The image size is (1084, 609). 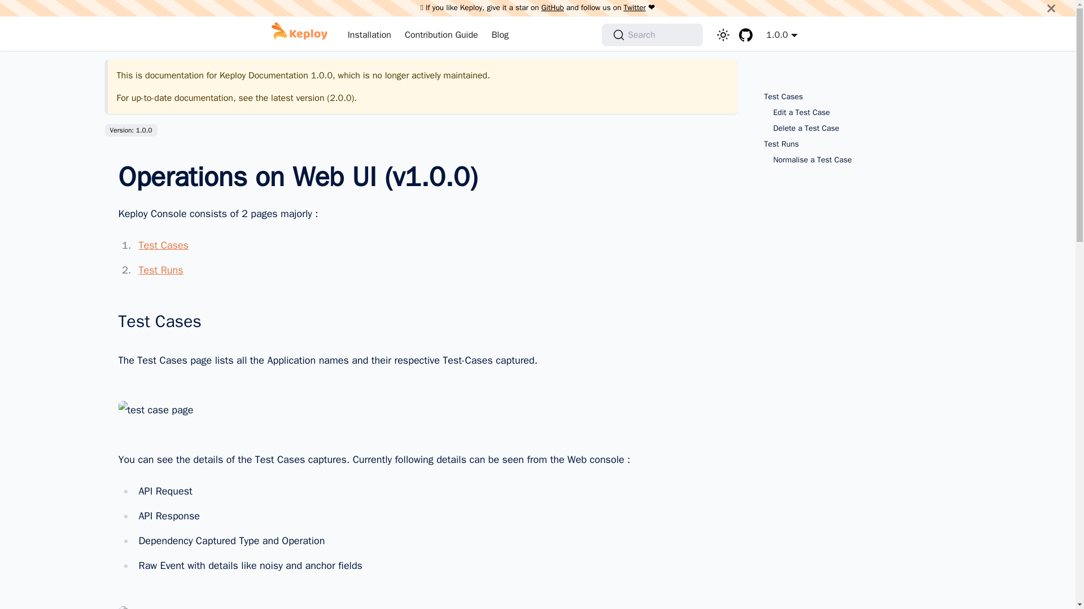 What do you see at coordinates (552, 7) in the screenshot?
I see `GitHub` at bounding box center [552, 7].